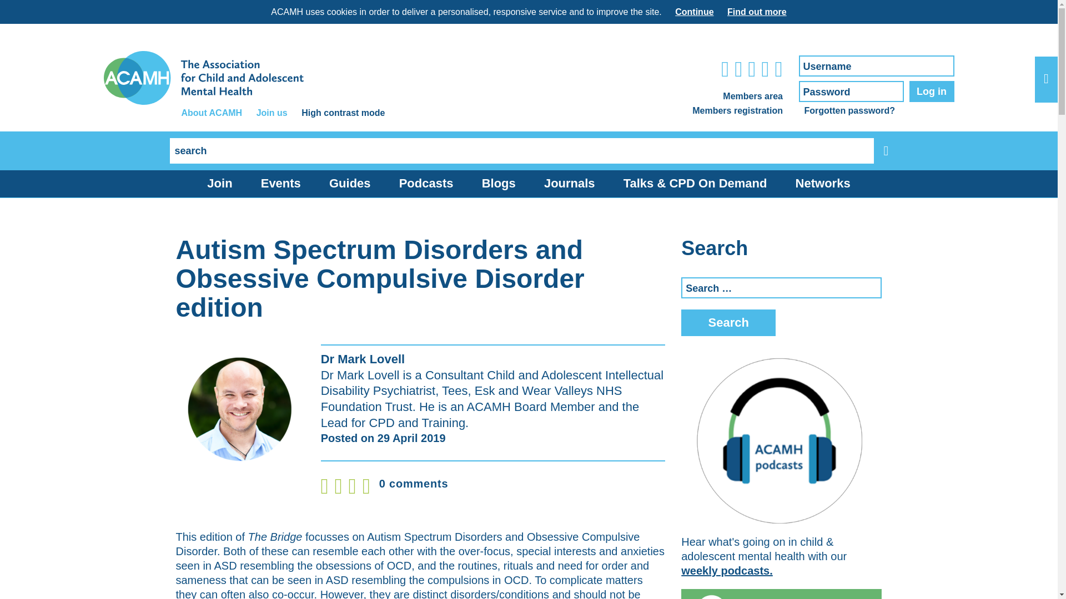 This screenshot has height=599, width=1066. I want to click on Podcasts, so click(426, 184).